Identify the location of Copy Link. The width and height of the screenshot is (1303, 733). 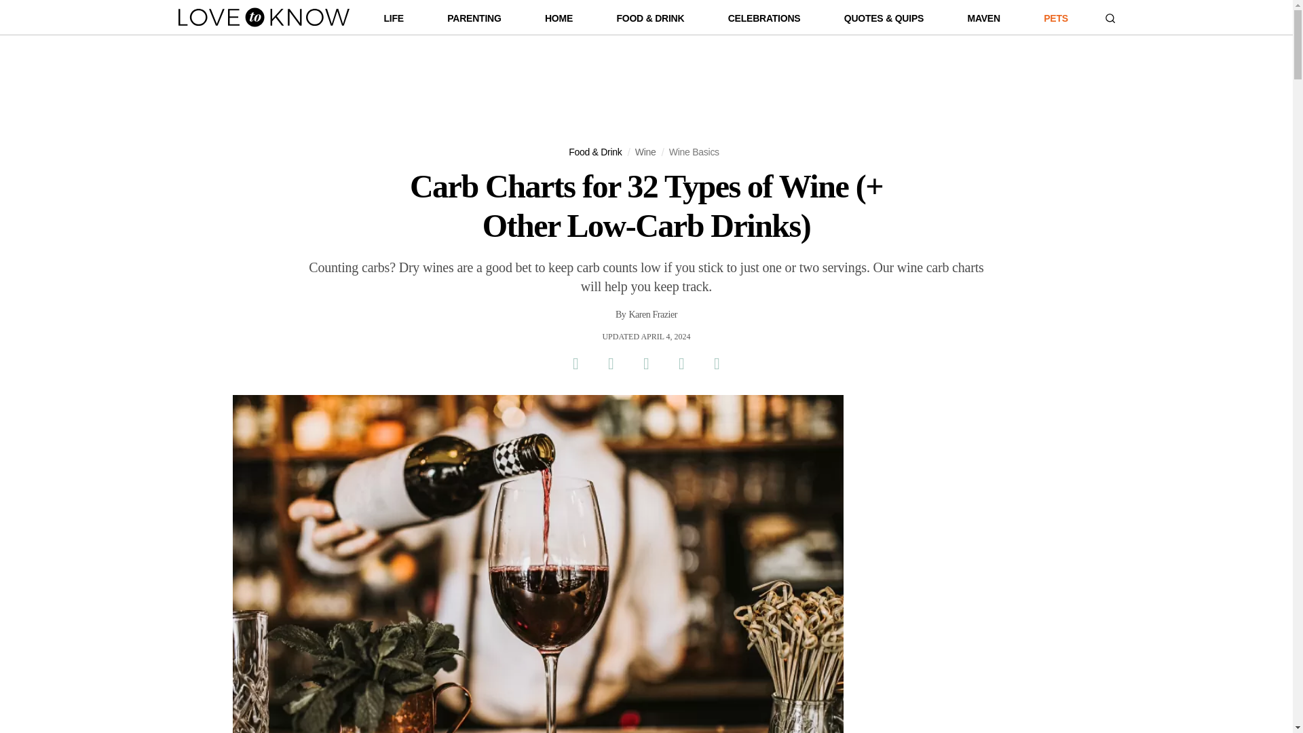
(717, 363).